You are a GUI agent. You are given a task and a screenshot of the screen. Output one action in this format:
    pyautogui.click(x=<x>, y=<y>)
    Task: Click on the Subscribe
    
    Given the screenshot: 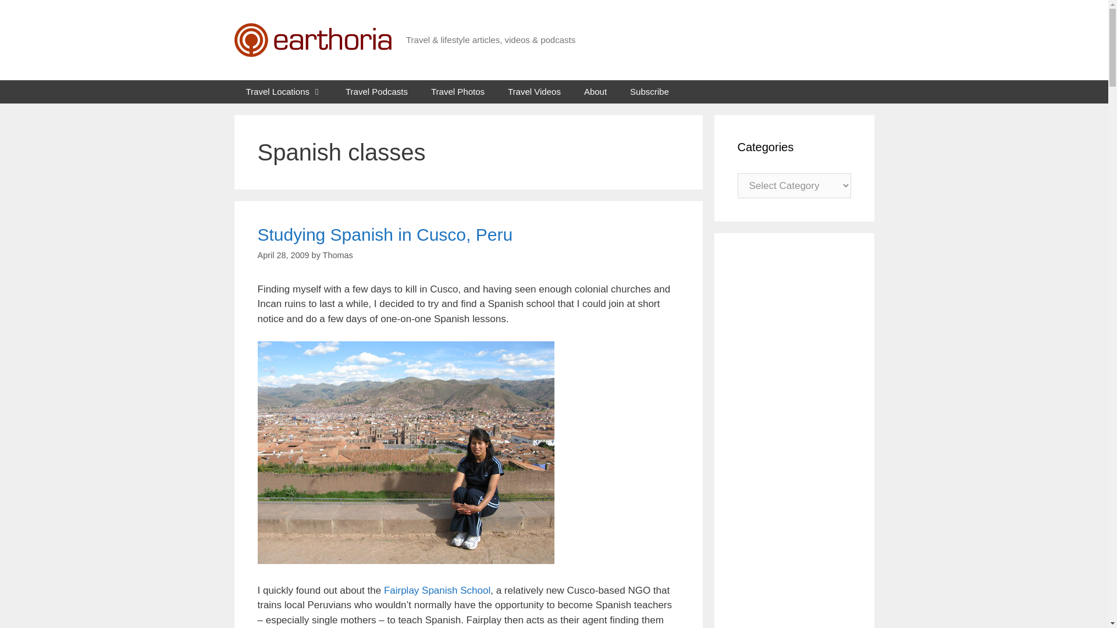 What is the action you would take?
    pyautogui.click(x=649, y=92)
    